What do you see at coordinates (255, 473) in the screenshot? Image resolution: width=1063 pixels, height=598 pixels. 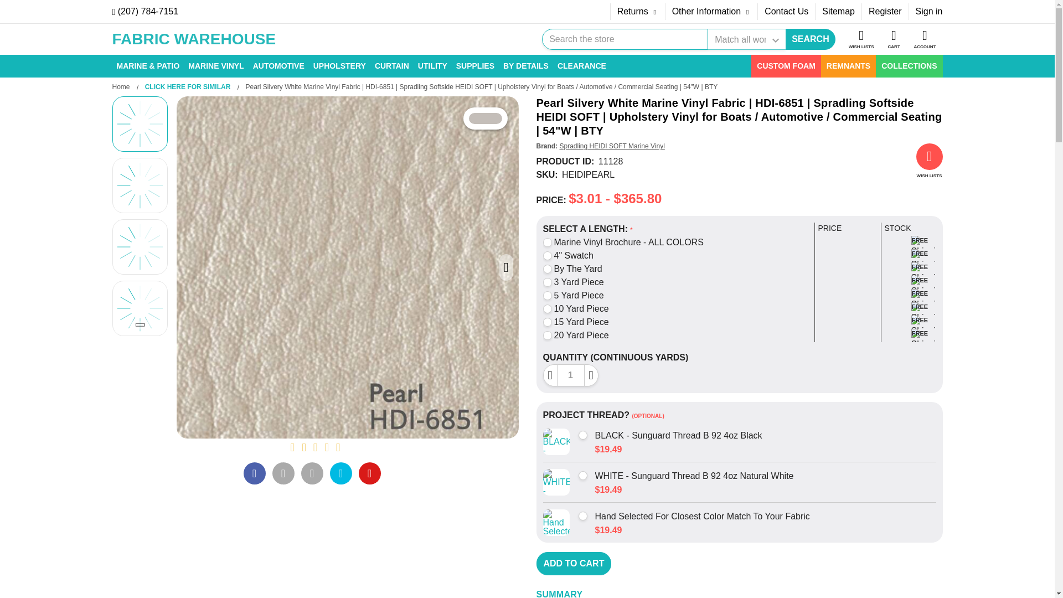 I see `Facebook` at bounding box center [255, 473].